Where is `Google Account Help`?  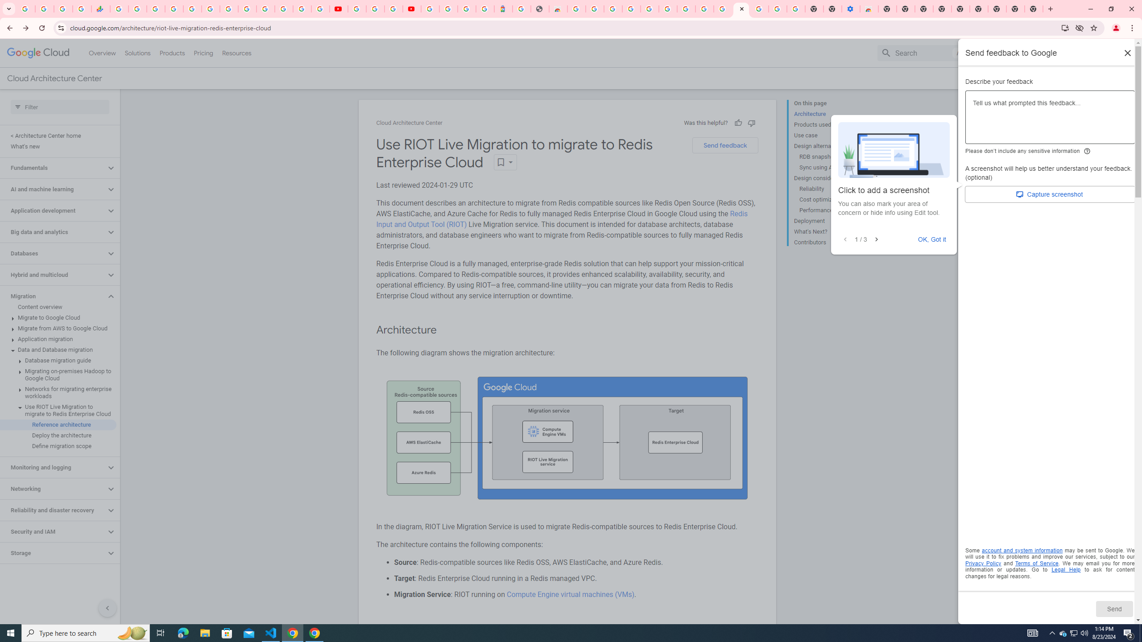
Google Account Help is located at coordinates (375, 9).